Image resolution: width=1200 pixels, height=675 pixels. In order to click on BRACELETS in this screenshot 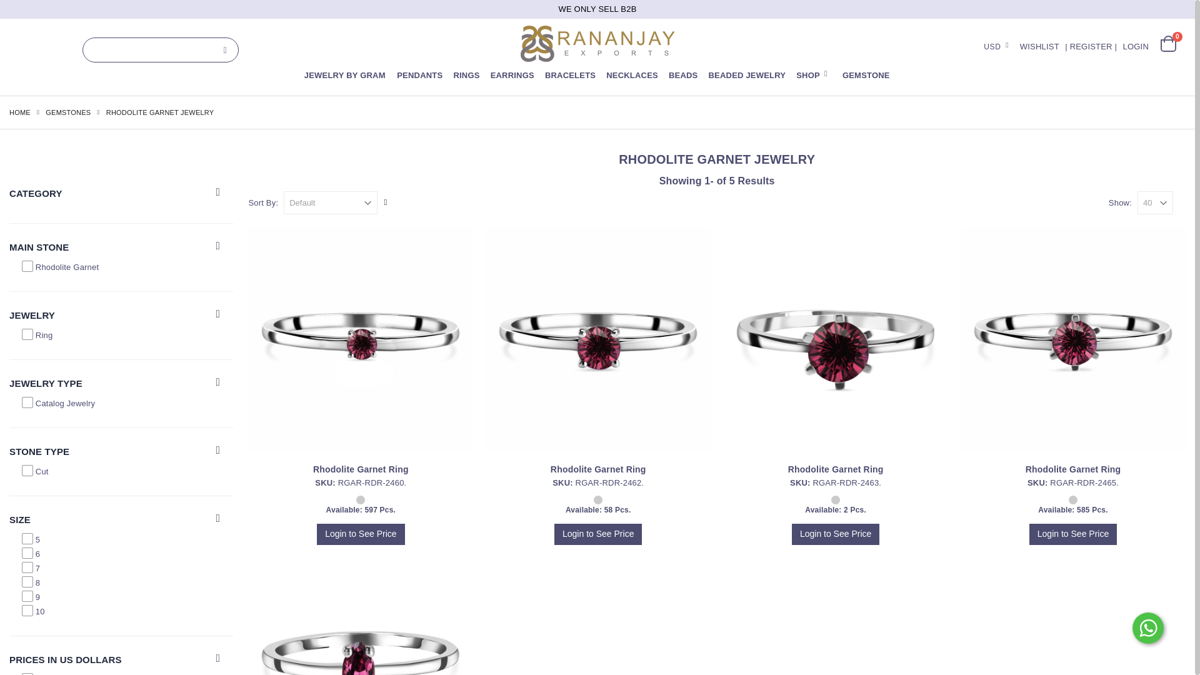, I will do `click(570, 72)`.